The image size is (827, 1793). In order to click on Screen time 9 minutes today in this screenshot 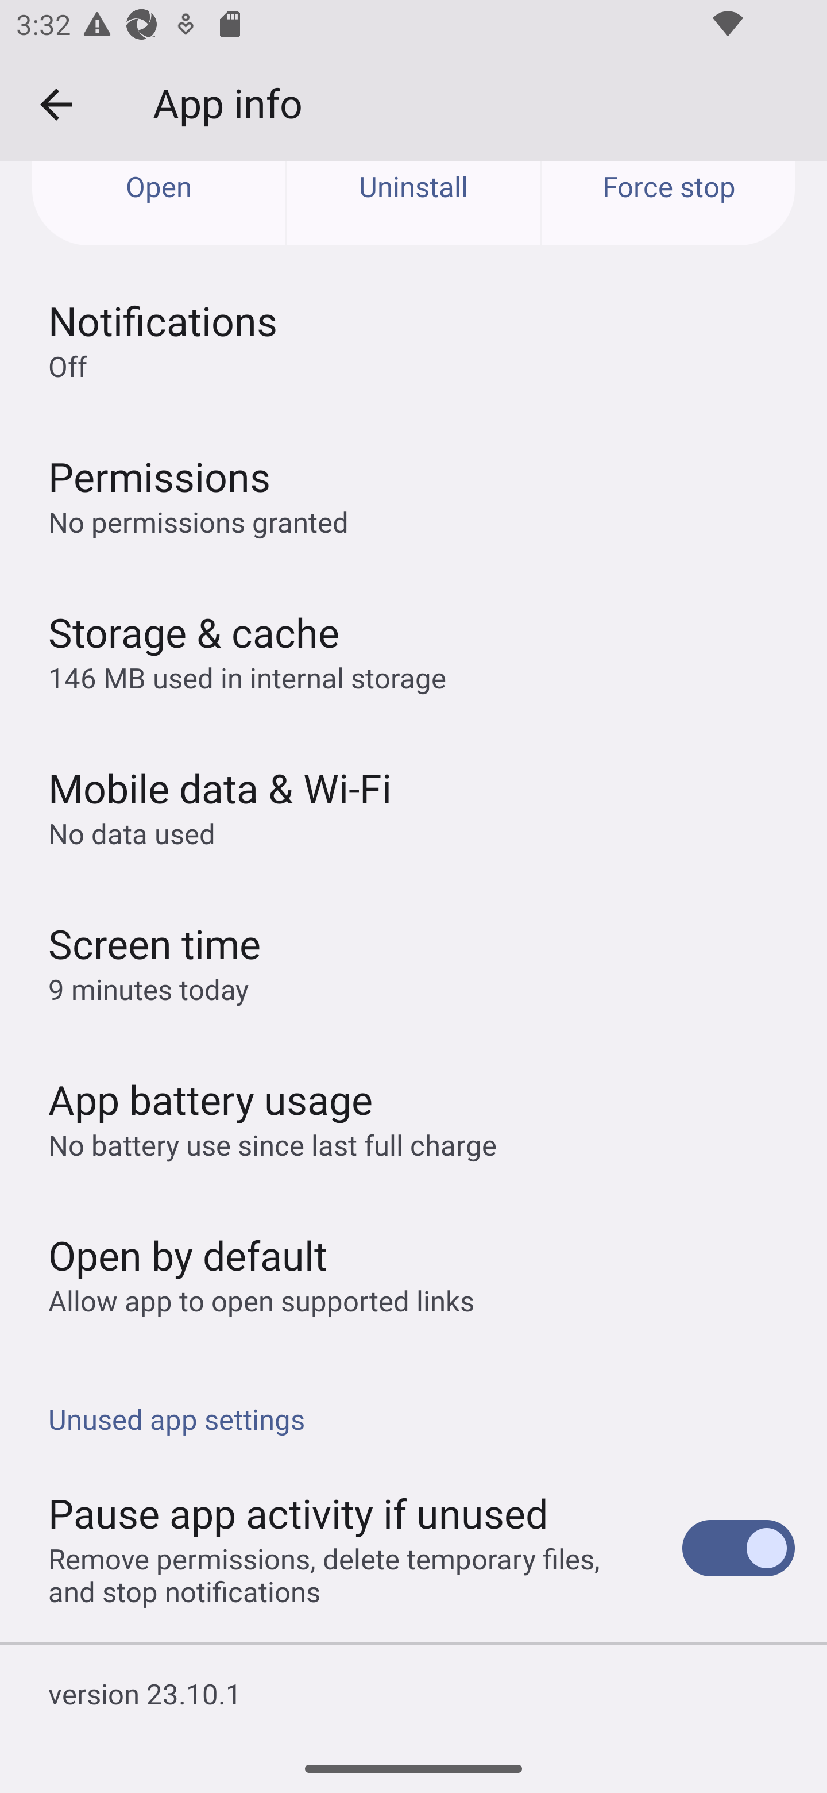, I will do `click(413, 962)`.